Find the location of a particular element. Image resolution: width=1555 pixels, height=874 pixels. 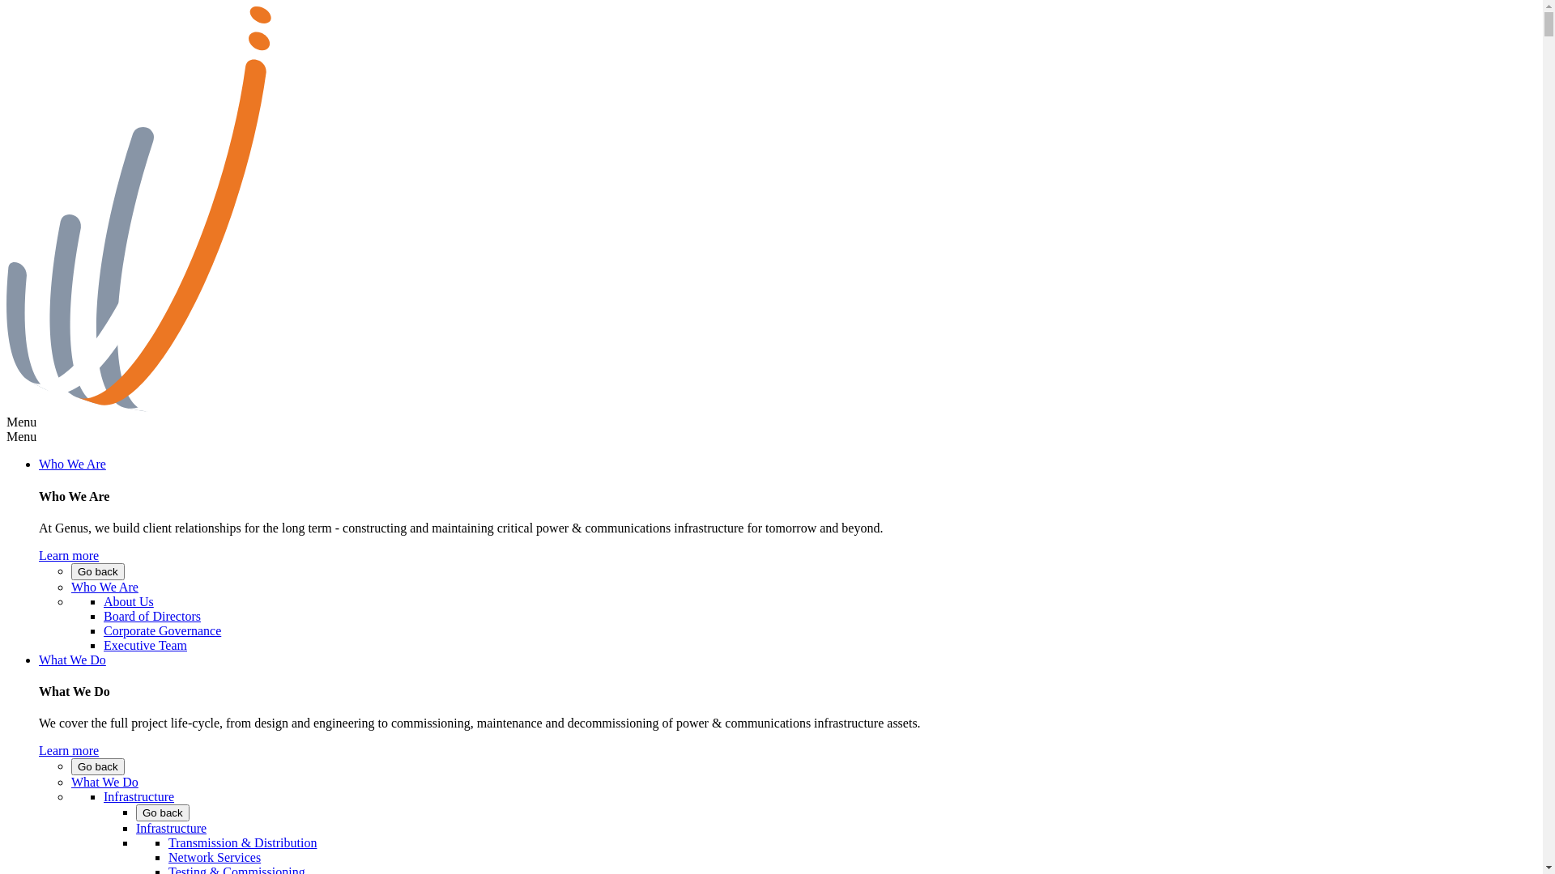

Infrastructure is located at coordinates (139, 796).